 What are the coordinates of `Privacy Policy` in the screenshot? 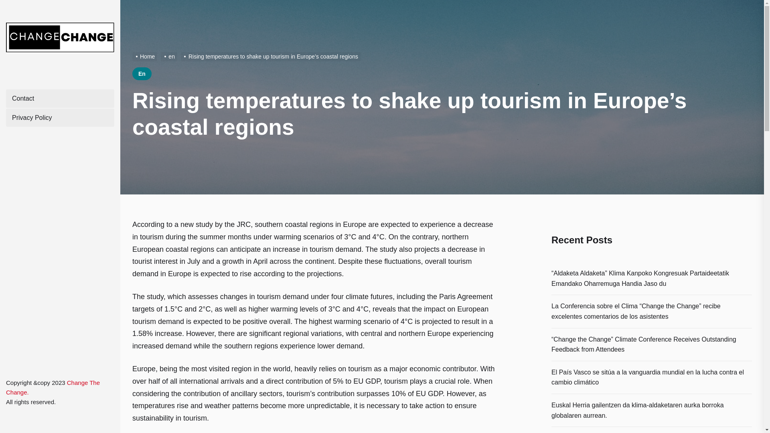 It's located at (60, 118).